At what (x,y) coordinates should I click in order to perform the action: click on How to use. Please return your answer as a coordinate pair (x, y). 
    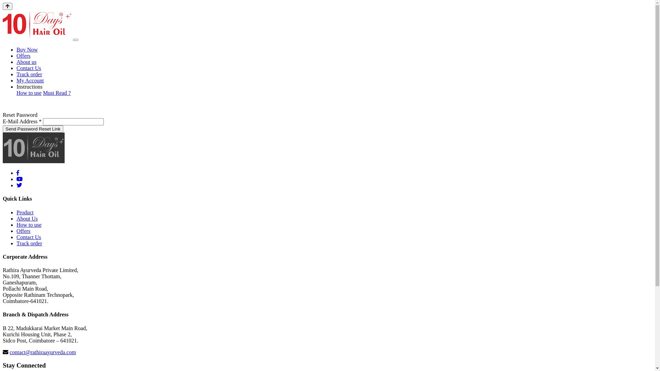
    Looking at the image, I should click on (29, 225).